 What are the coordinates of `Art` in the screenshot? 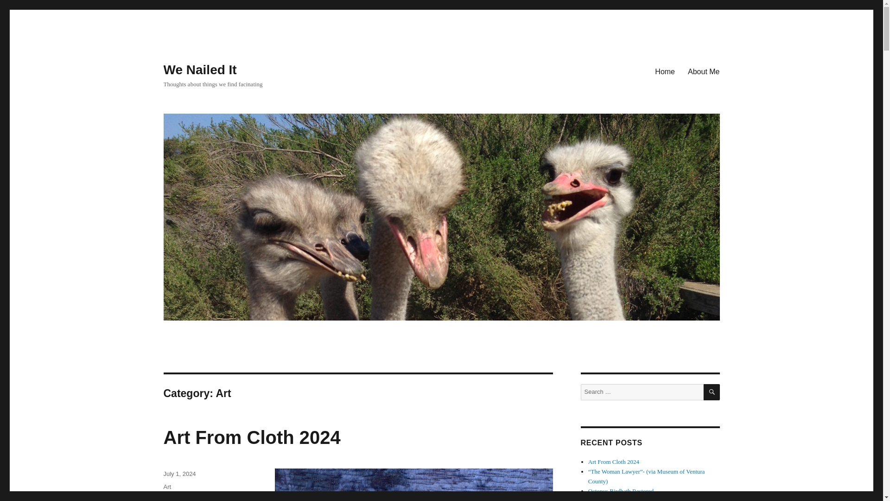 It's located at (167, 487).